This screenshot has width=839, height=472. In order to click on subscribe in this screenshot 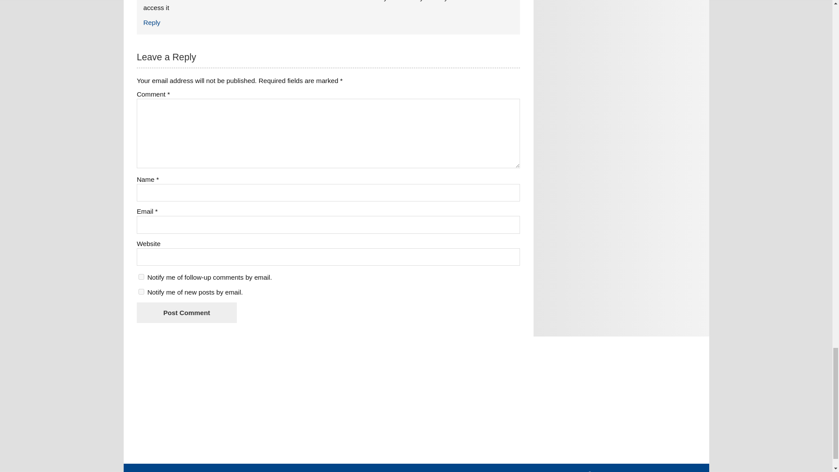, I will do `click(141, 277)`.